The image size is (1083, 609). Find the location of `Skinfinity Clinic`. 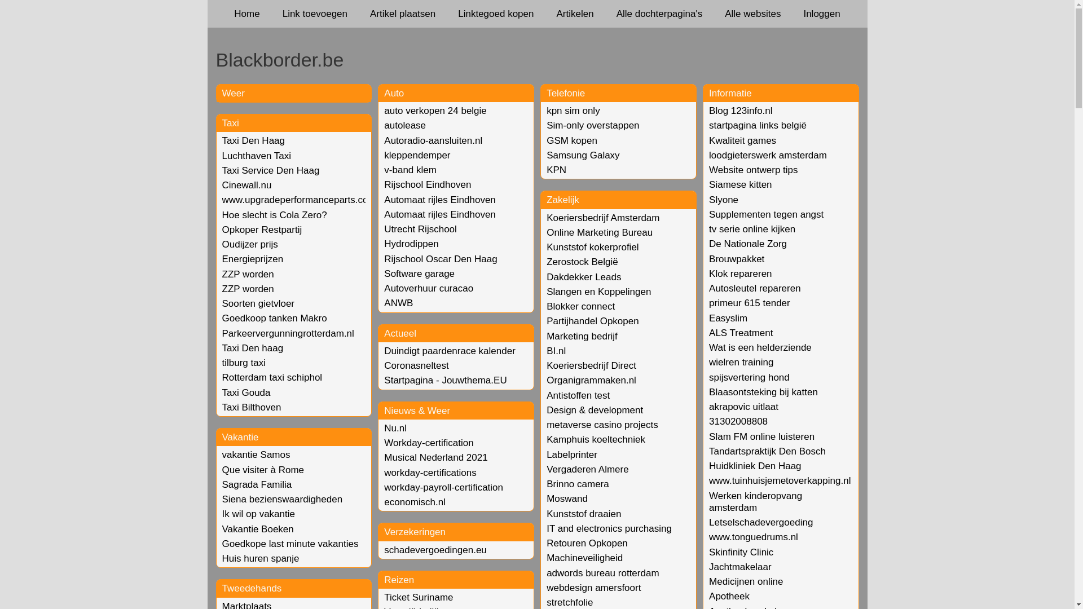

Skinfinity Clinic is located at coordinates (741, 553).